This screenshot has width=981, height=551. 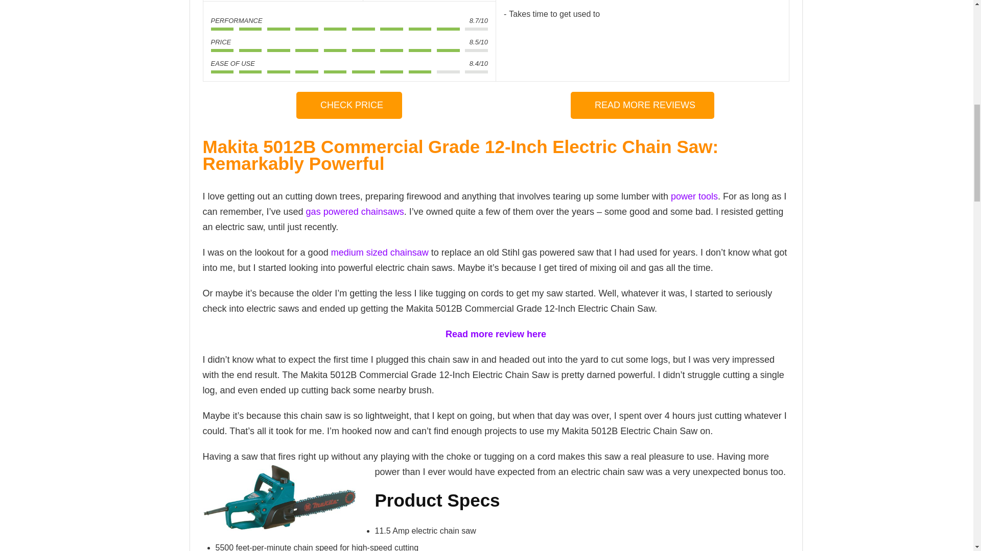 What do you see at coordinates (496, 334) in the screenshot?
I see `Read more review here` at bounding box center [496, 334].